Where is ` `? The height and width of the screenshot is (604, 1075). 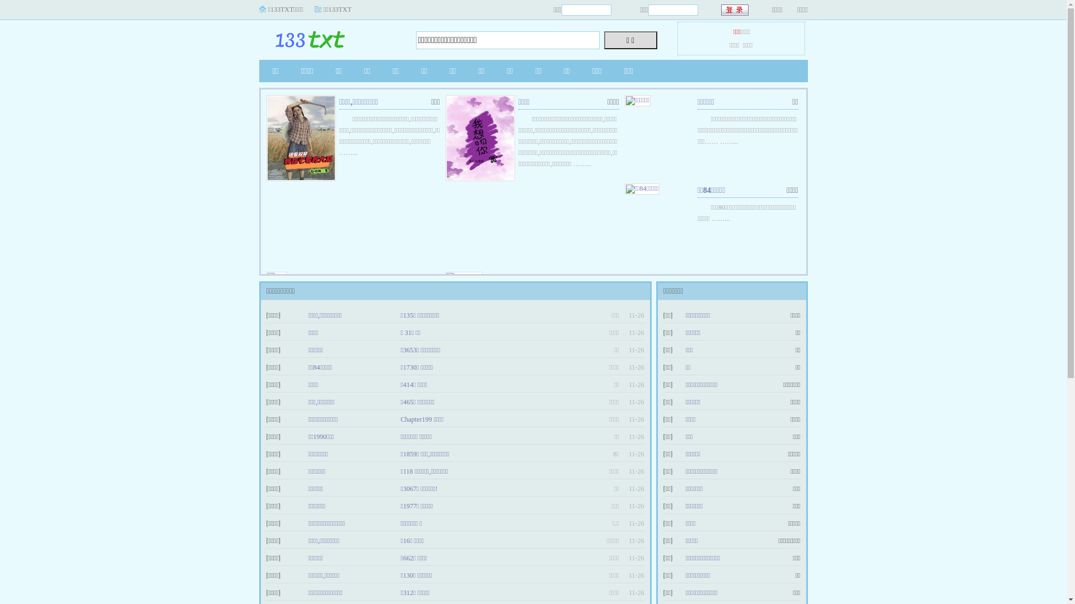
  is located at coordinates (736, 10).